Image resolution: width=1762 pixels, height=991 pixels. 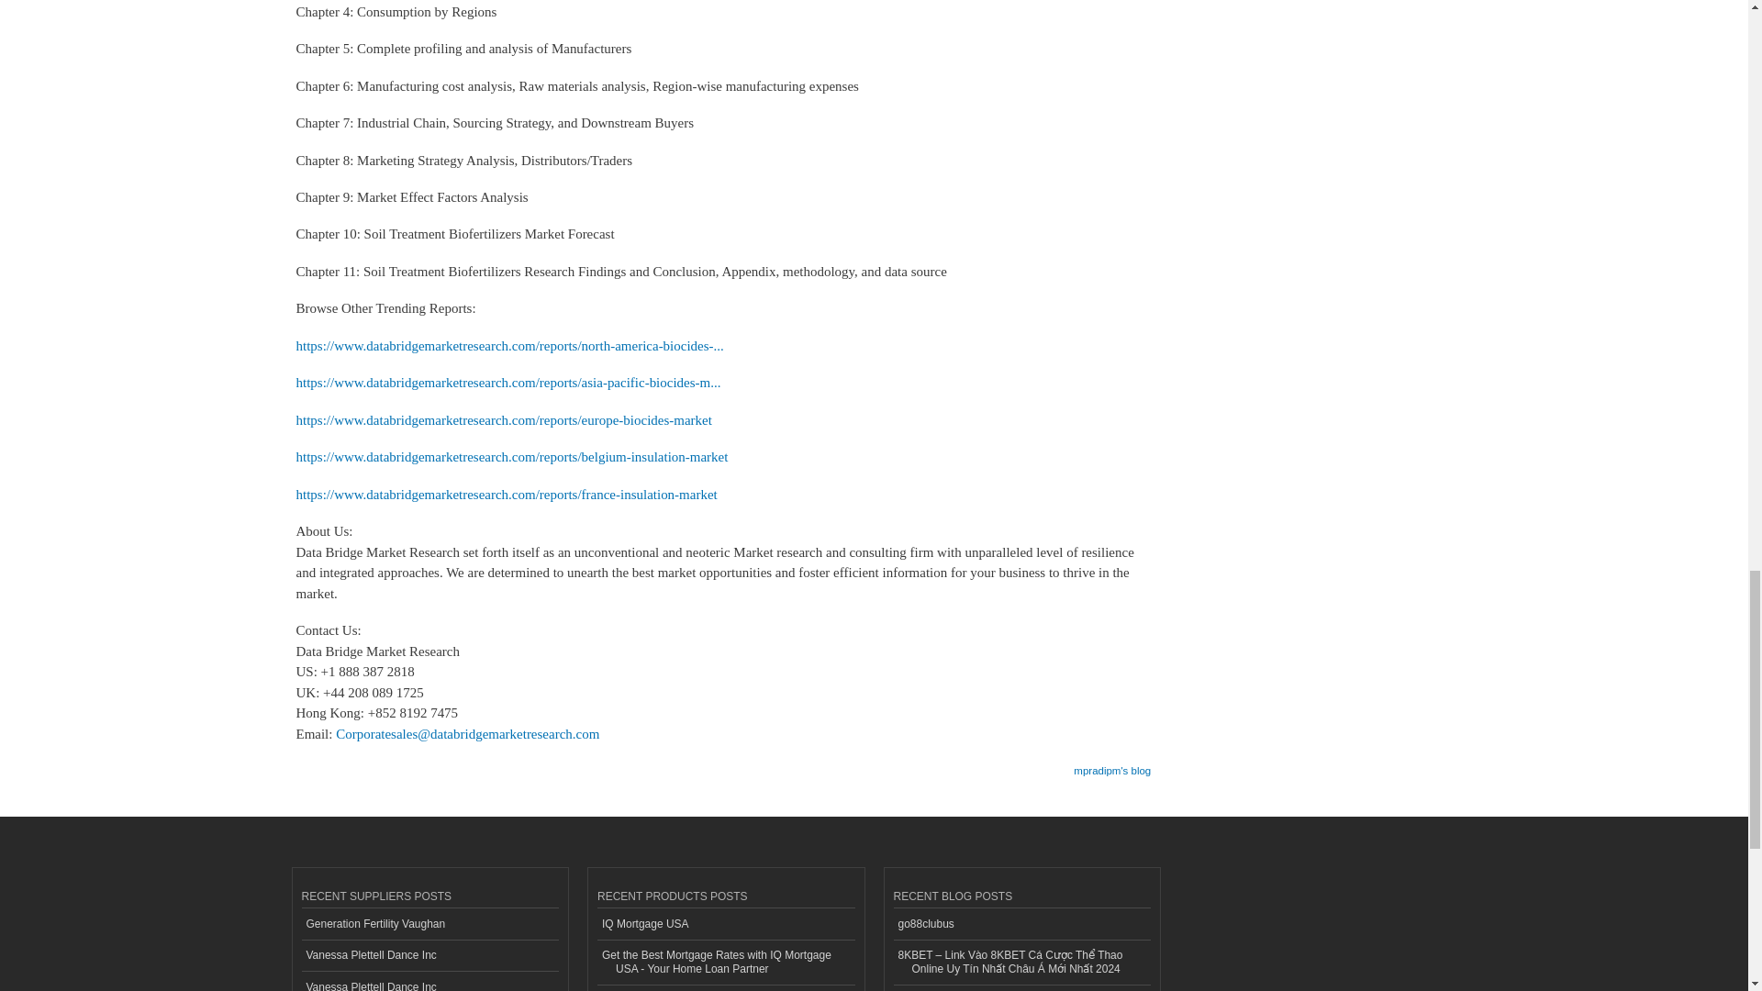 What do you see at coordinates (429, 924) in the screenshot?
I see `Generation Fertility Vaughan` at bounding box center [429, 924].